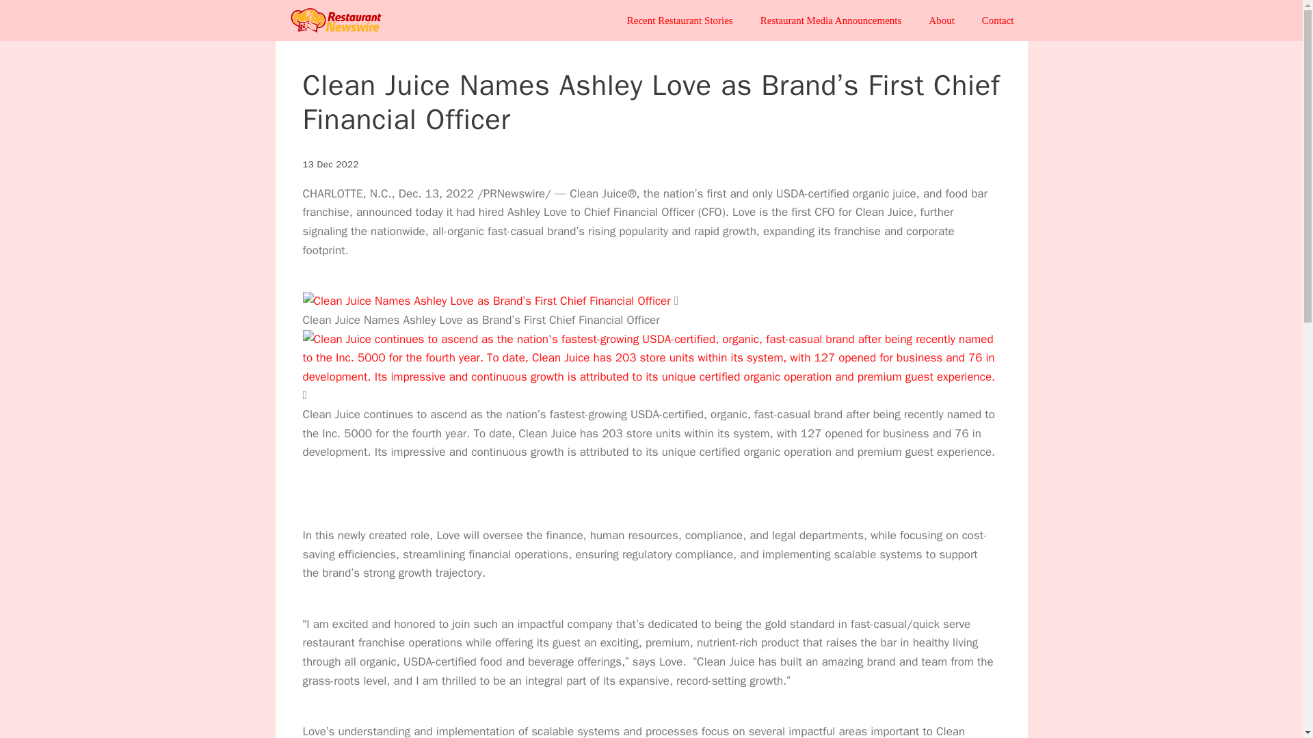  I want to click on Recent Restaurant Stories, so click(680, 20).